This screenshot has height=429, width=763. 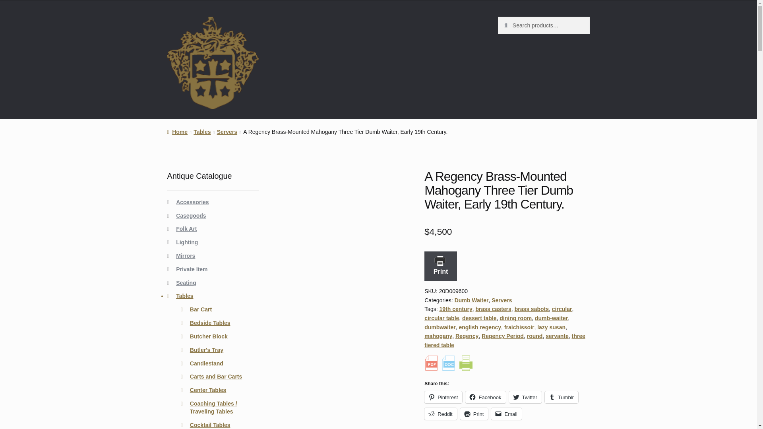 I want to click on Click to share on Pinterest, so click(x=443, y=397).